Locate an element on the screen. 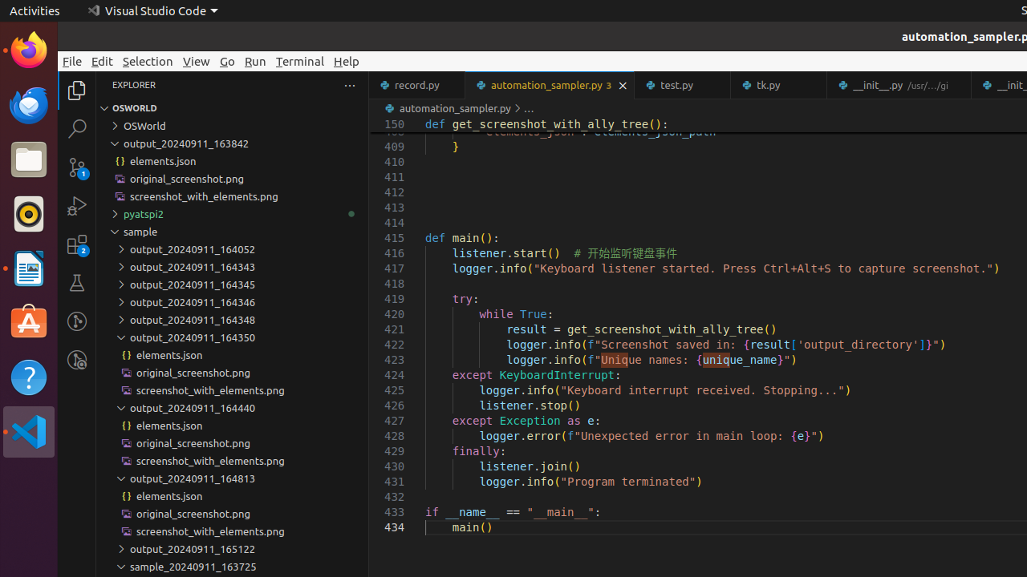 Image resolution: width=1027 pixels, height=577 pixels. Search (Ctrl+Shift+F) is located at coordinates (77, 128).